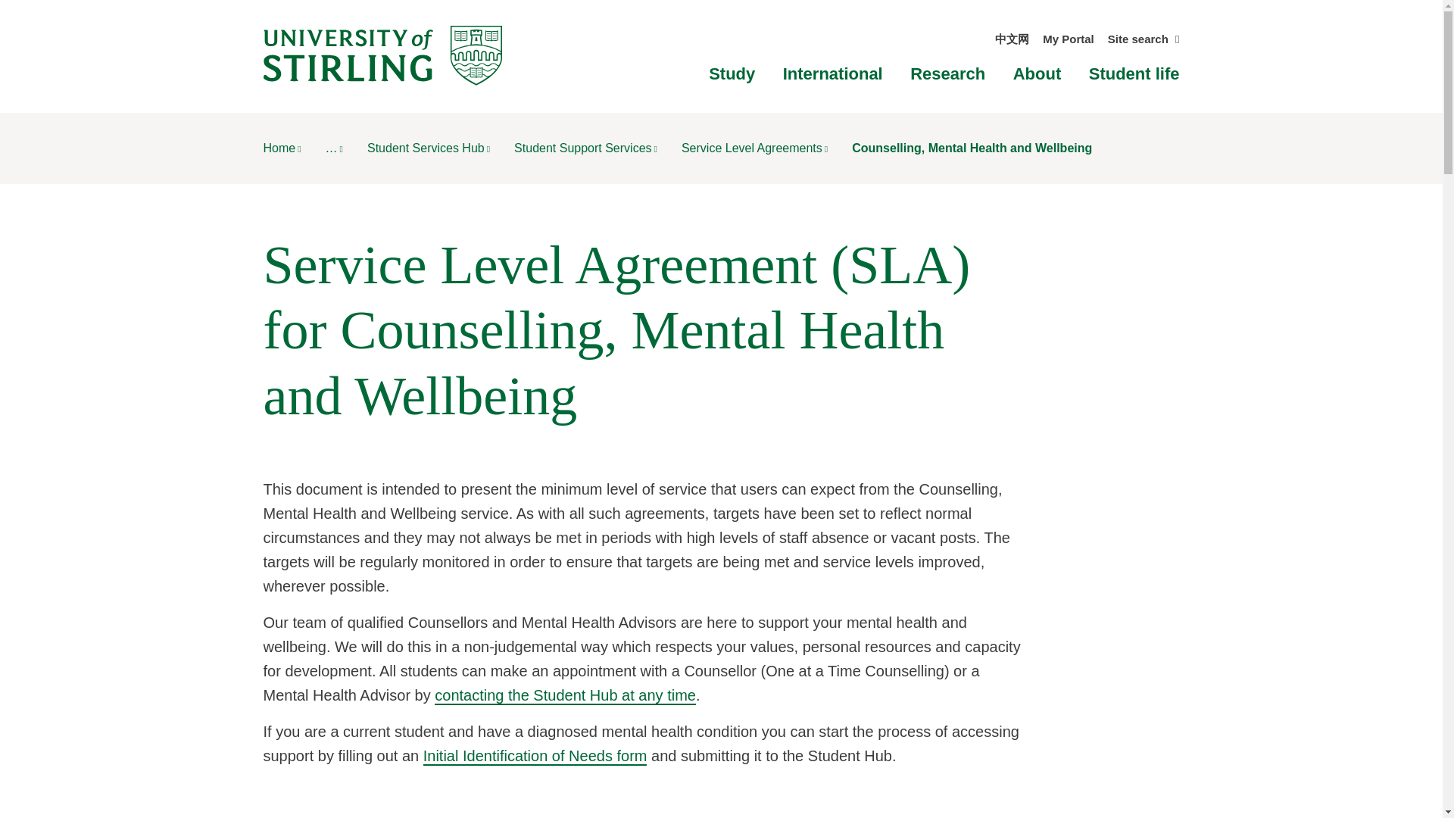 This screenshot has width=1454, height=818. What do you see at coordinates (833, 74) in the screenshot?
I see `International` at bounding box center [833, 74].